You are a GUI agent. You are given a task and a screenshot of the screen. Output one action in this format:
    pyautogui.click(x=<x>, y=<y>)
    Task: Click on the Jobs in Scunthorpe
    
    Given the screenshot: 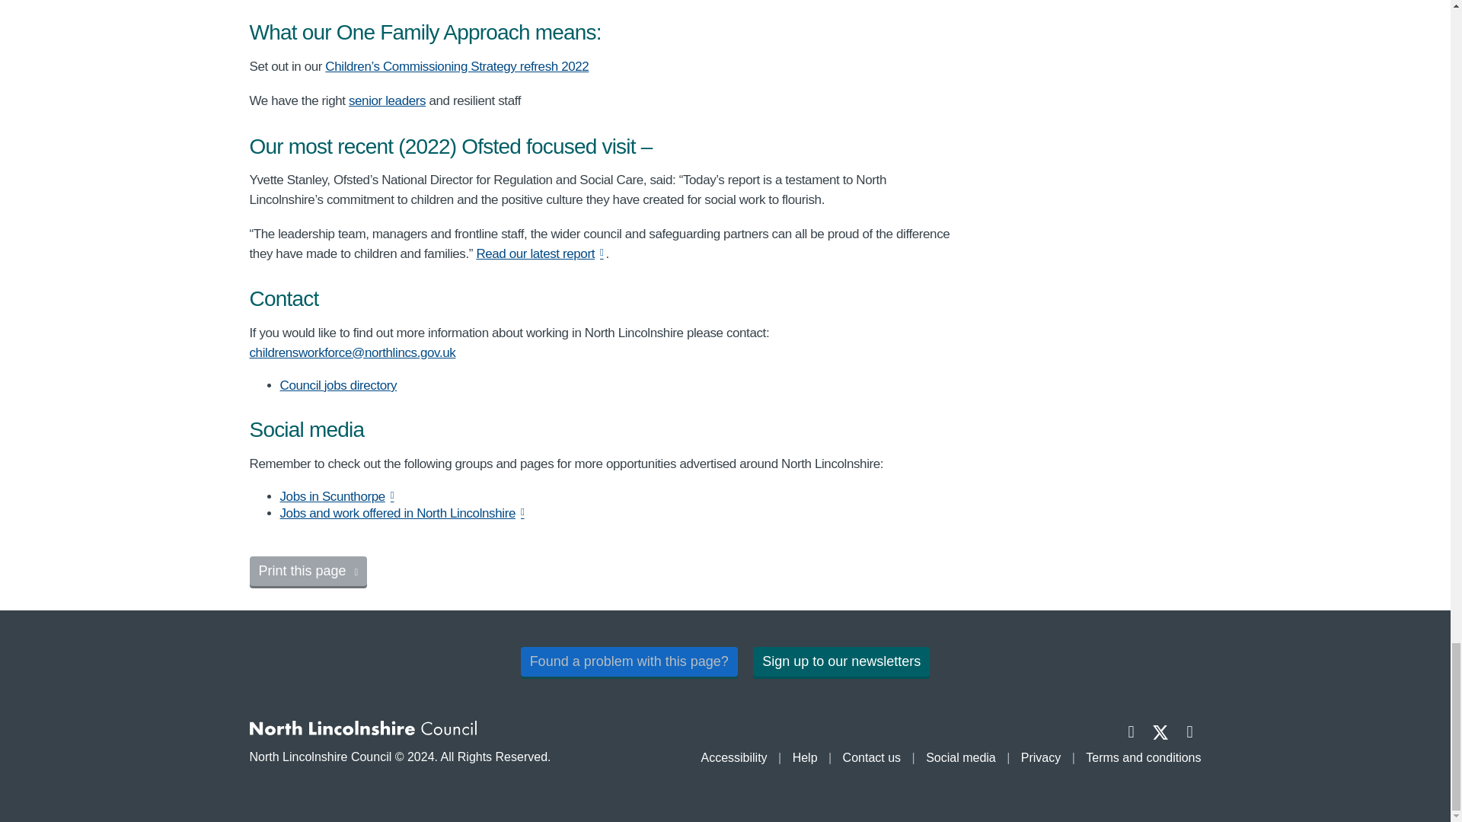 What is the action you would take?
    pyautogui.click(x=338, y=496)
    